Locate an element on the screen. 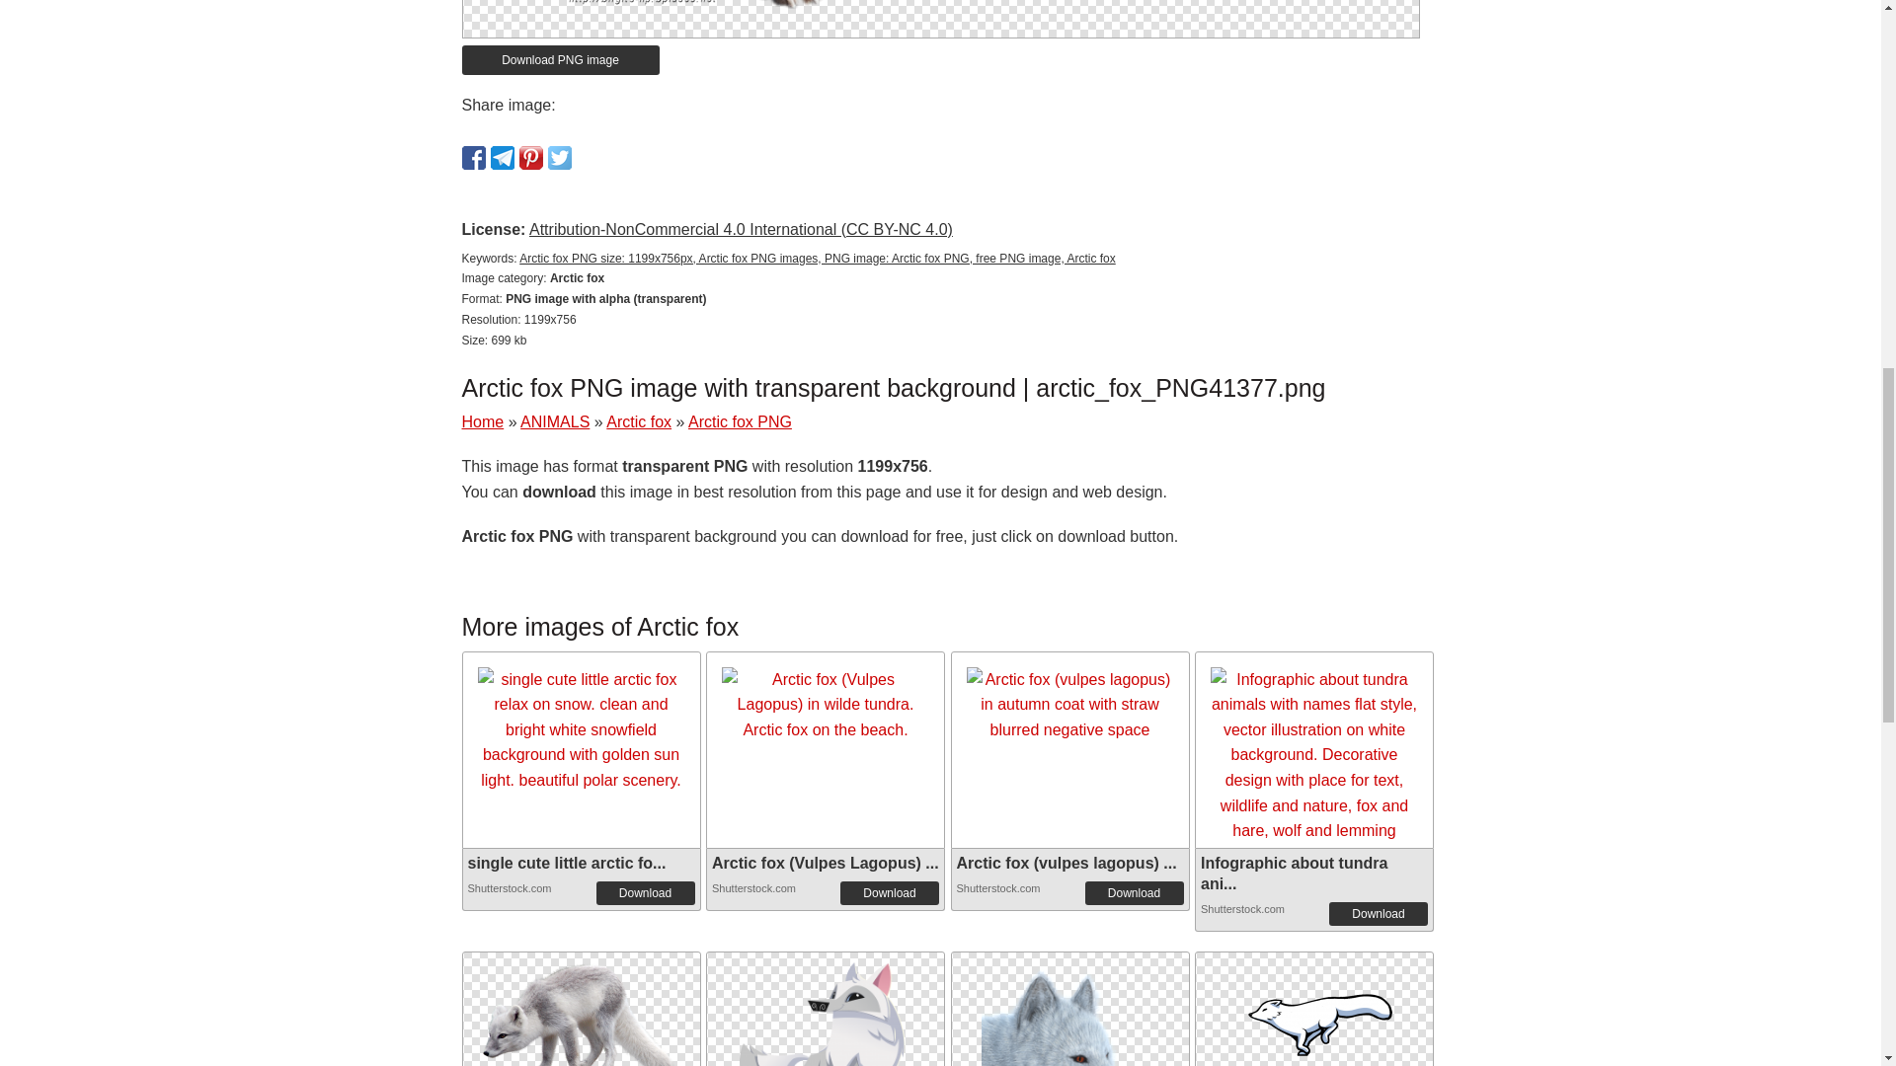  Download is located at coordinates (1378, 914).